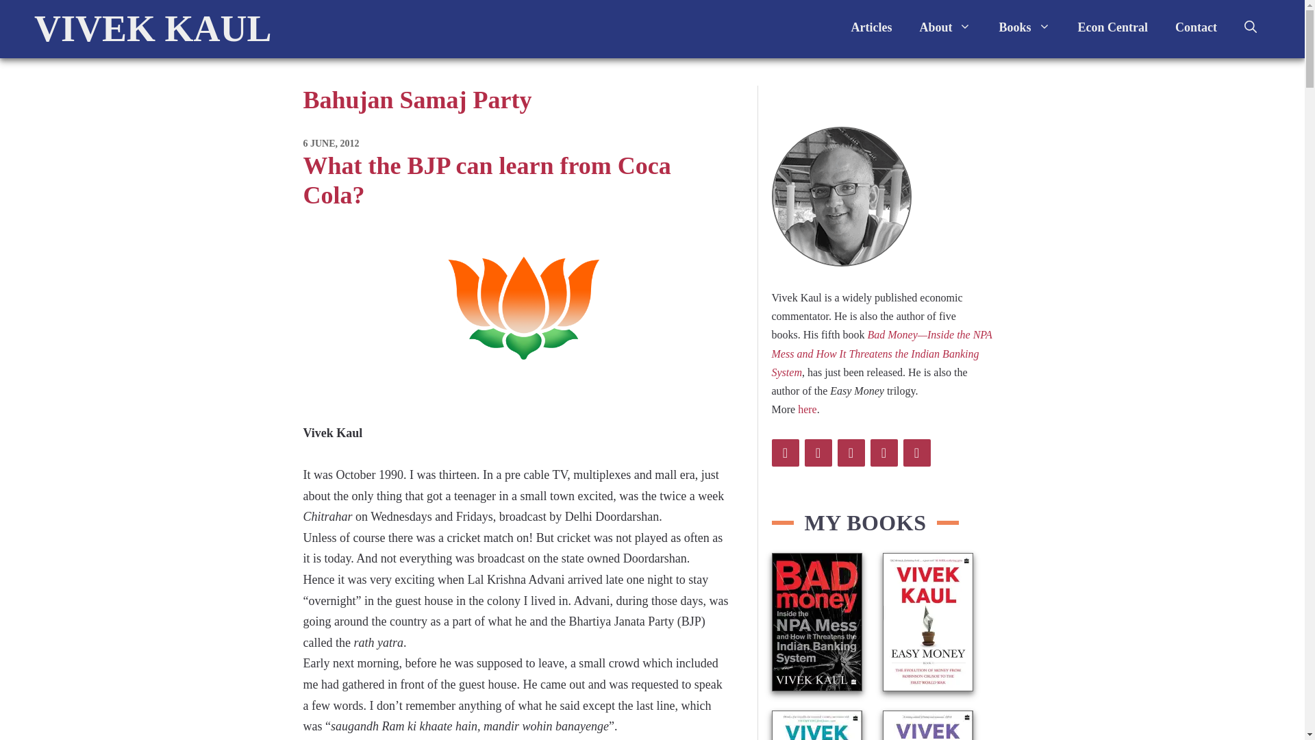 This screenshot has width=1315, height=740. What do you see at coordinates (945, 27) in the screenshot?
I see `About` at bounding box center [945, 27].